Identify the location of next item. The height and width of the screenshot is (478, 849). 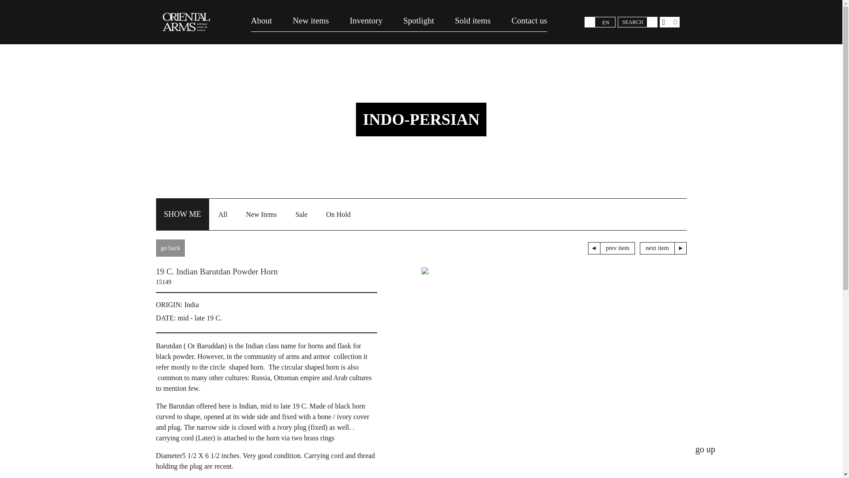
(663, 248).